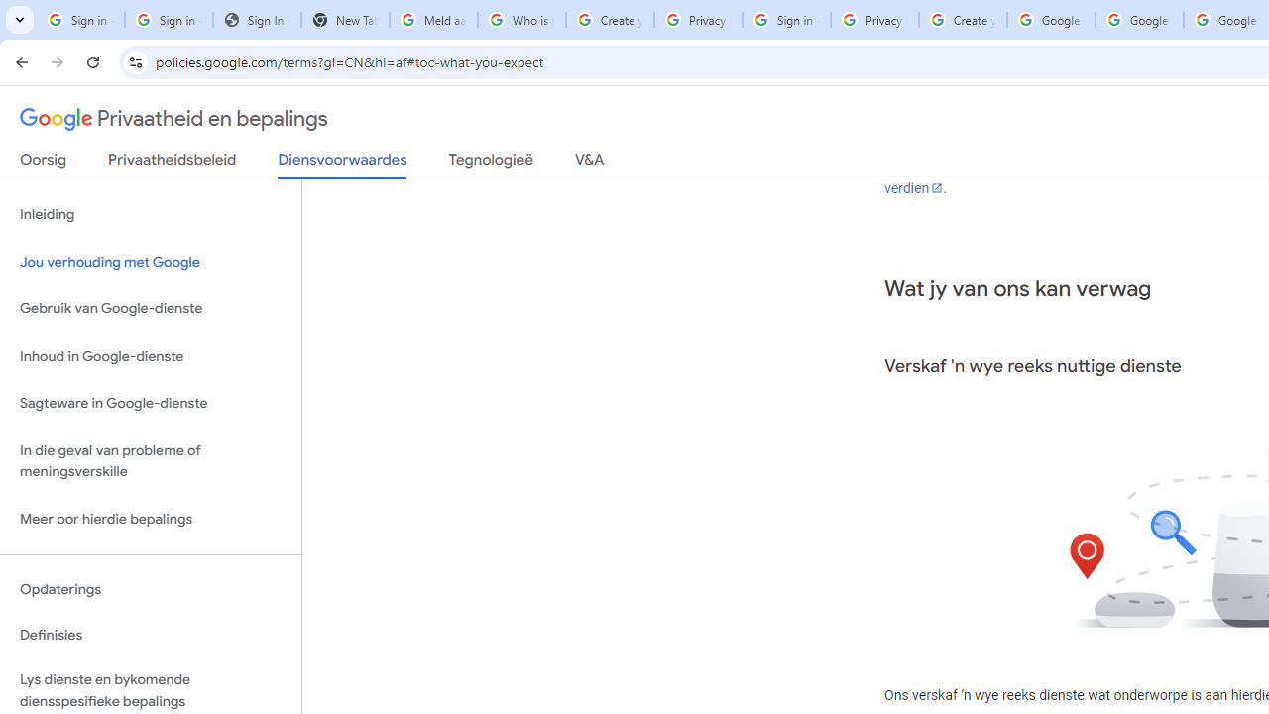 The width and height of the screenshot is (1269, 714). What do you see at coordinates (1106, 141) in the screenshot?
I see `geaffilieerdes` at bounding box center [1106, 141].